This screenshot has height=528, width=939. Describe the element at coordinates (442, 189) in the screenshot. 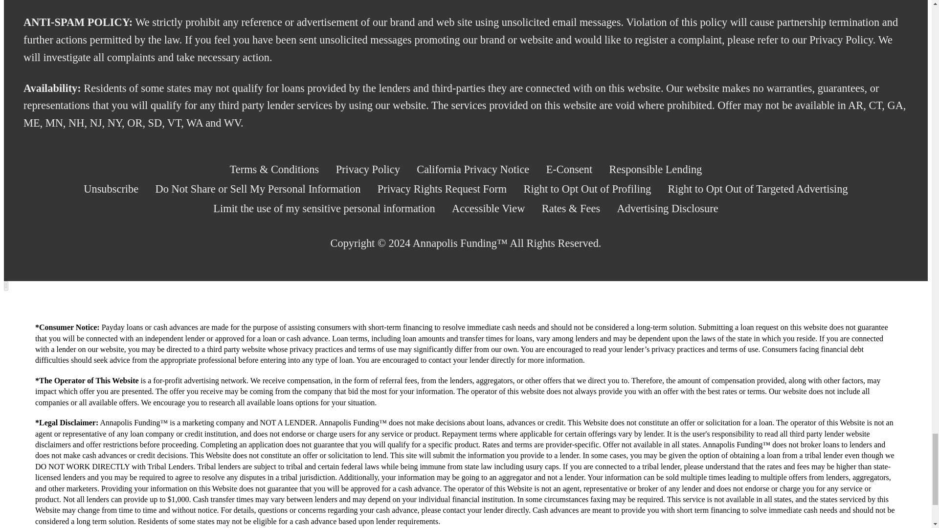

I see `Privacy Rights Request Form` at that location.